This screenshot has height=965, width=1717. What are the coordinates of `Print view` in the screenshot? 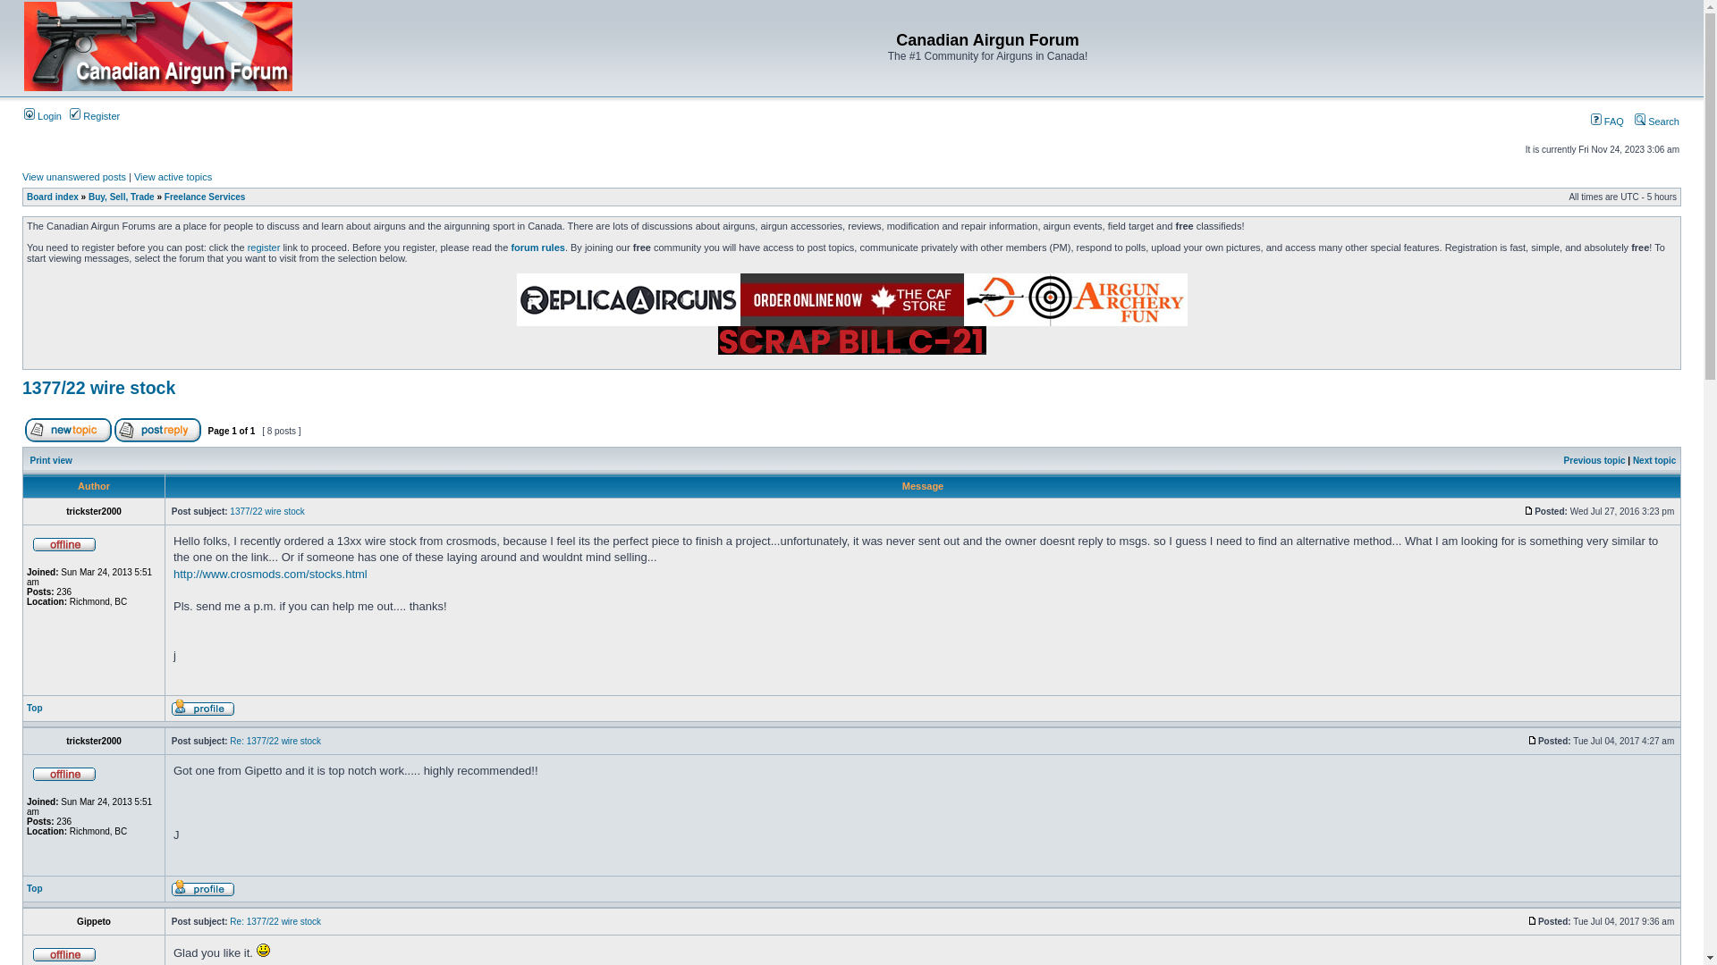 It's located at (52, 461).